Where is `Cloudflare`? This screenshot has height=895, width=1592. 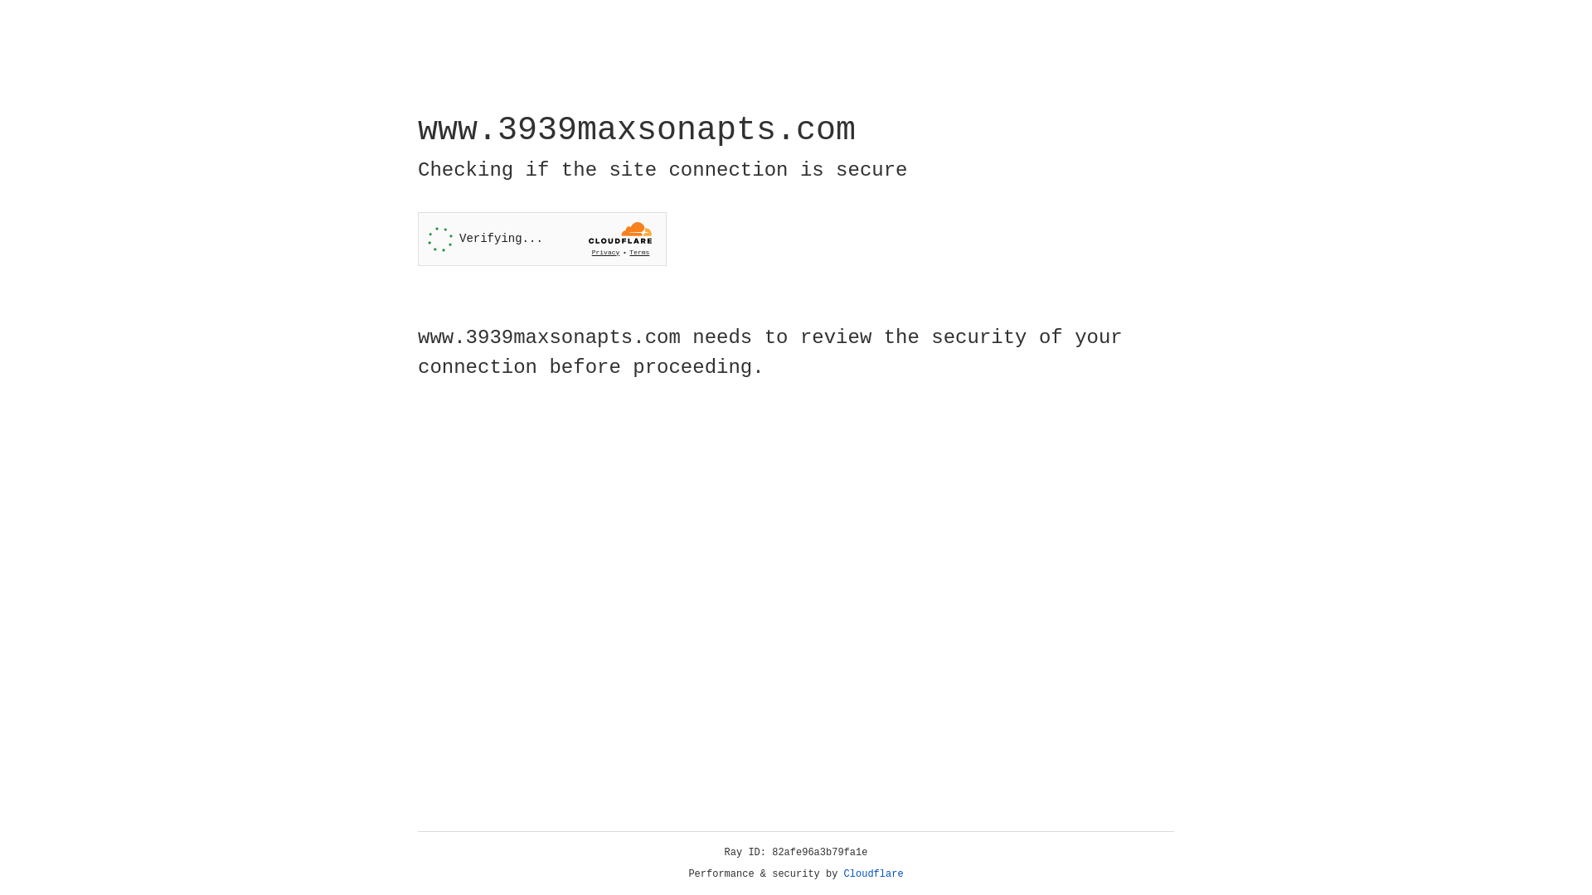 Cloudflare is located at coordinates (874, 874).